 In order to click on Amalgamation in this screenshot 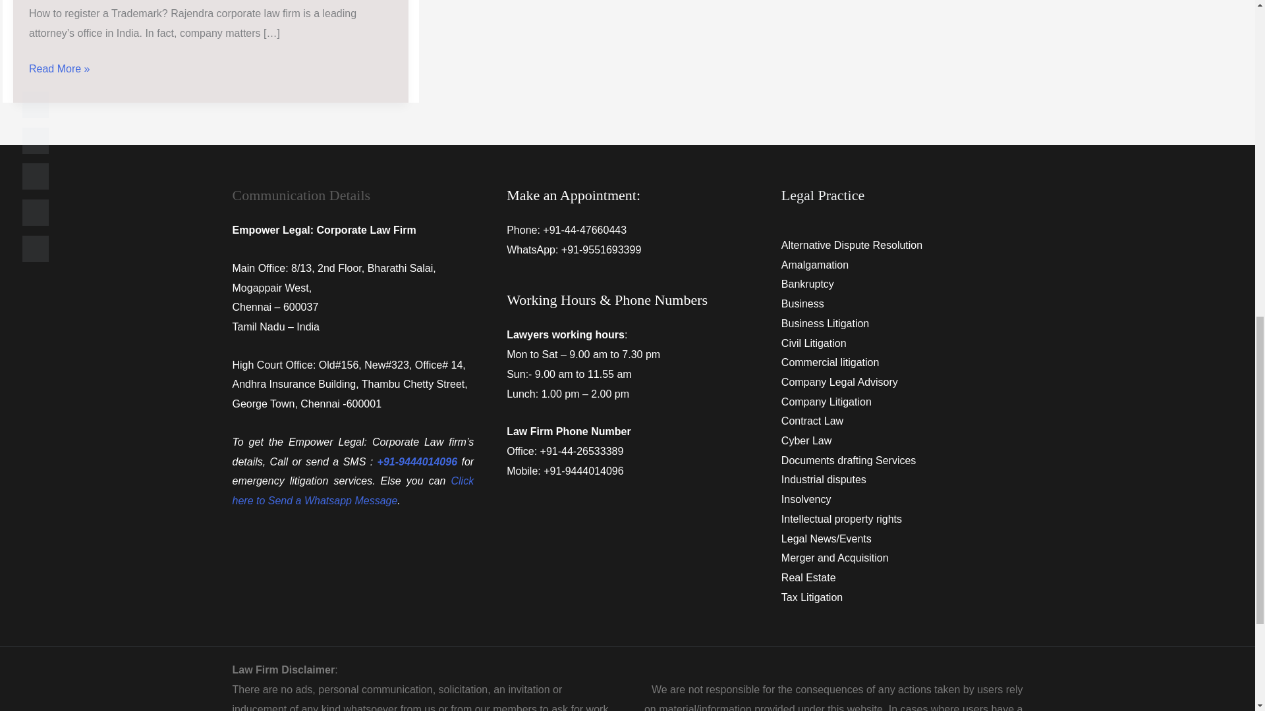, I will do `click(815, 265)`.